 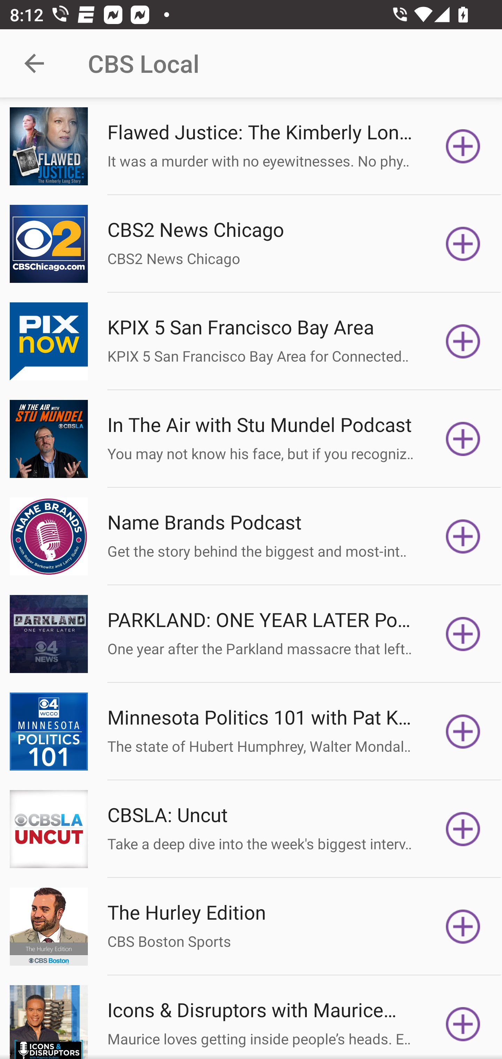 What do you see at coordinates (463, 439) in the screenshot?
I see `Subscribe` at bounding box center [463, 439].